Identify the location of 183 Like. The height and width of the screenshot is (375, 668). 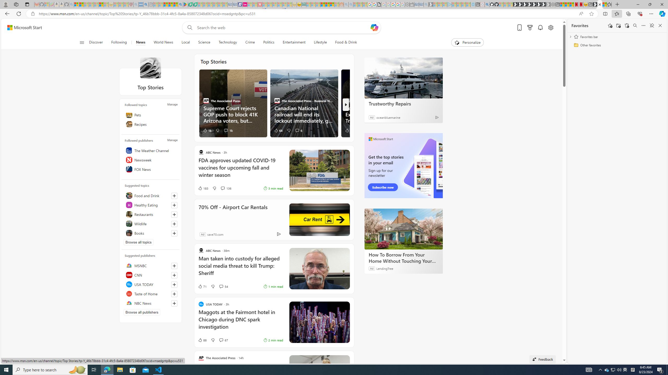
(203, 188).